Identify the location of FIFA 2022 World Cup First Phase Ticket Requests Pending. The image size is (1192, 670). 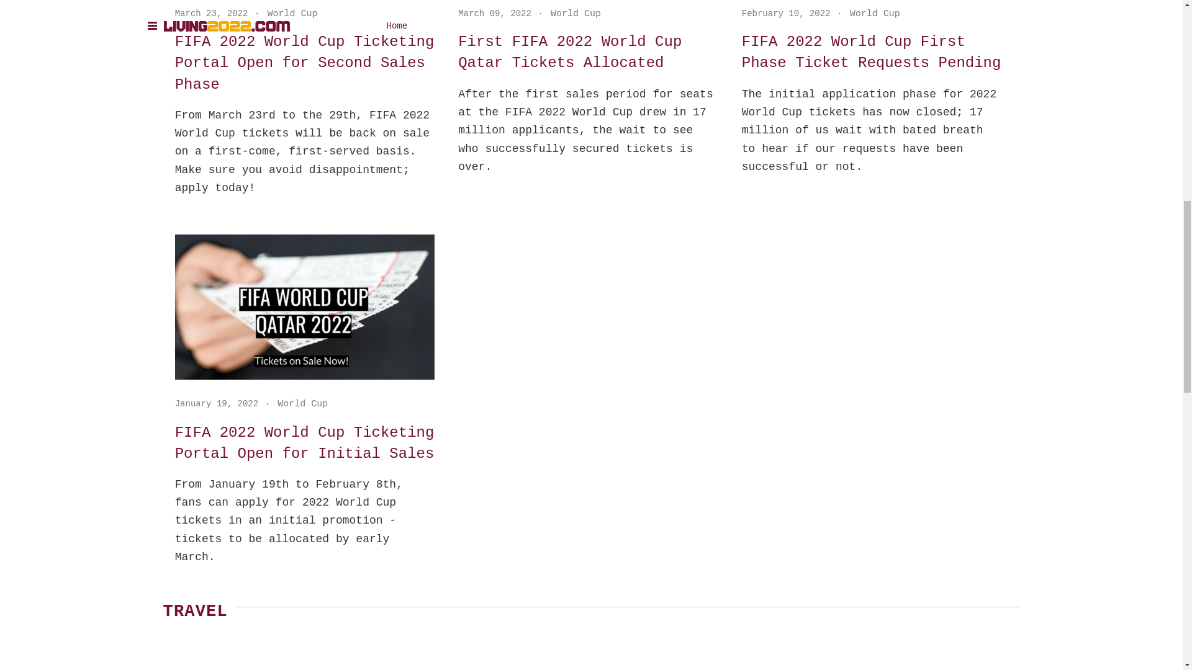
(871, 52).